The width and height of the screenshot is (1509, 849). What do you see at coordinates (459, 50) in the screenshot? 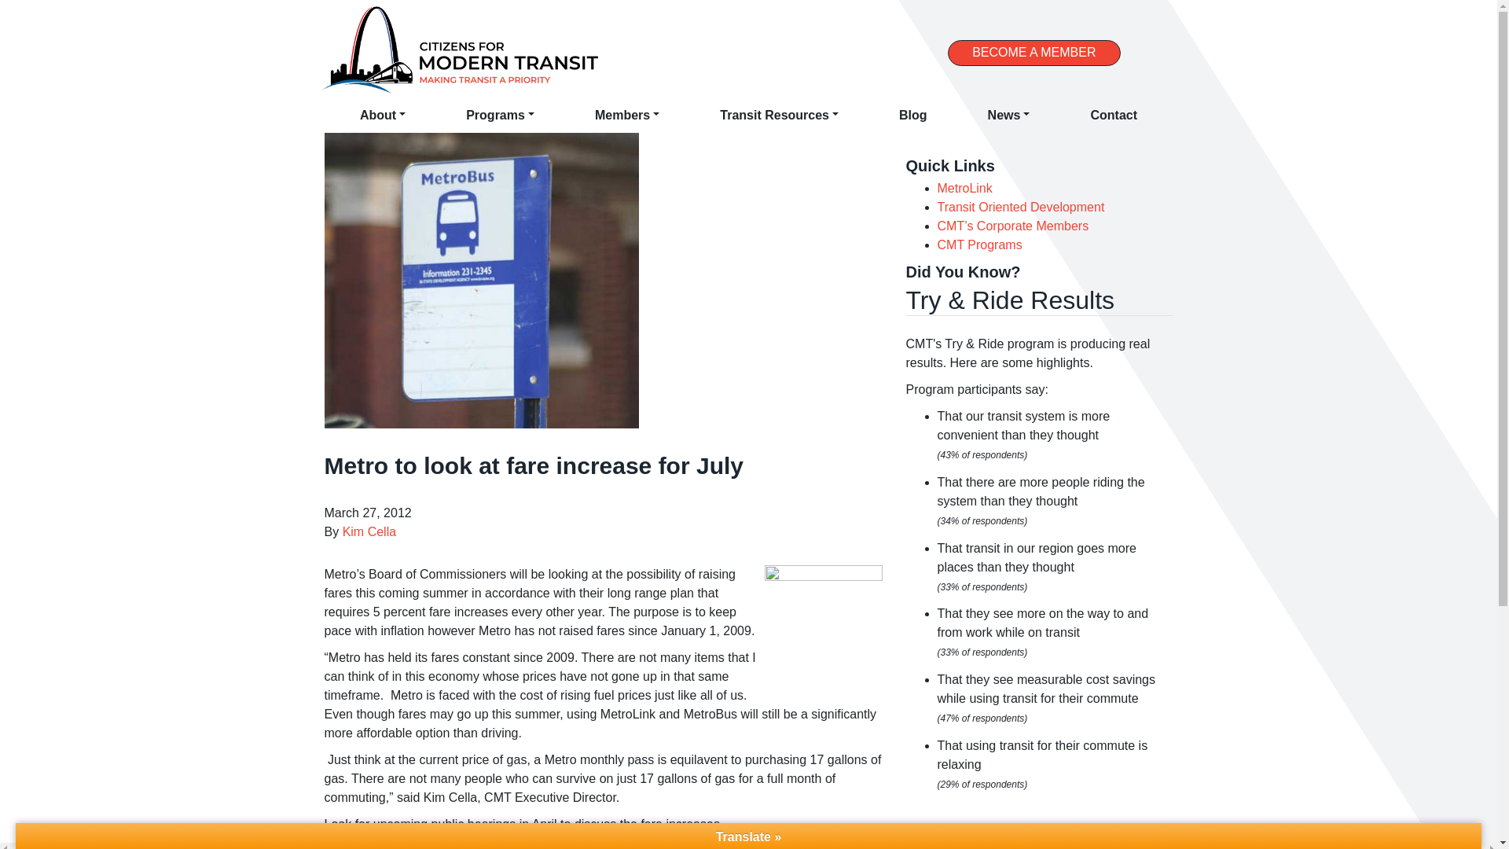
I see `Citizens For Modern Transit` at bounding box center [459, 50].